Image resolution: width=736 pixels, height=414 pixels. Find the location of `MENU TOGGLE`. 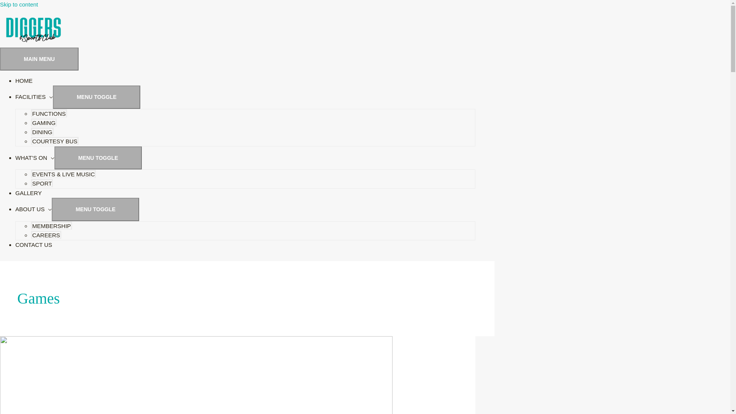

MENU TOGGLE is located at coordinates (98, 158).